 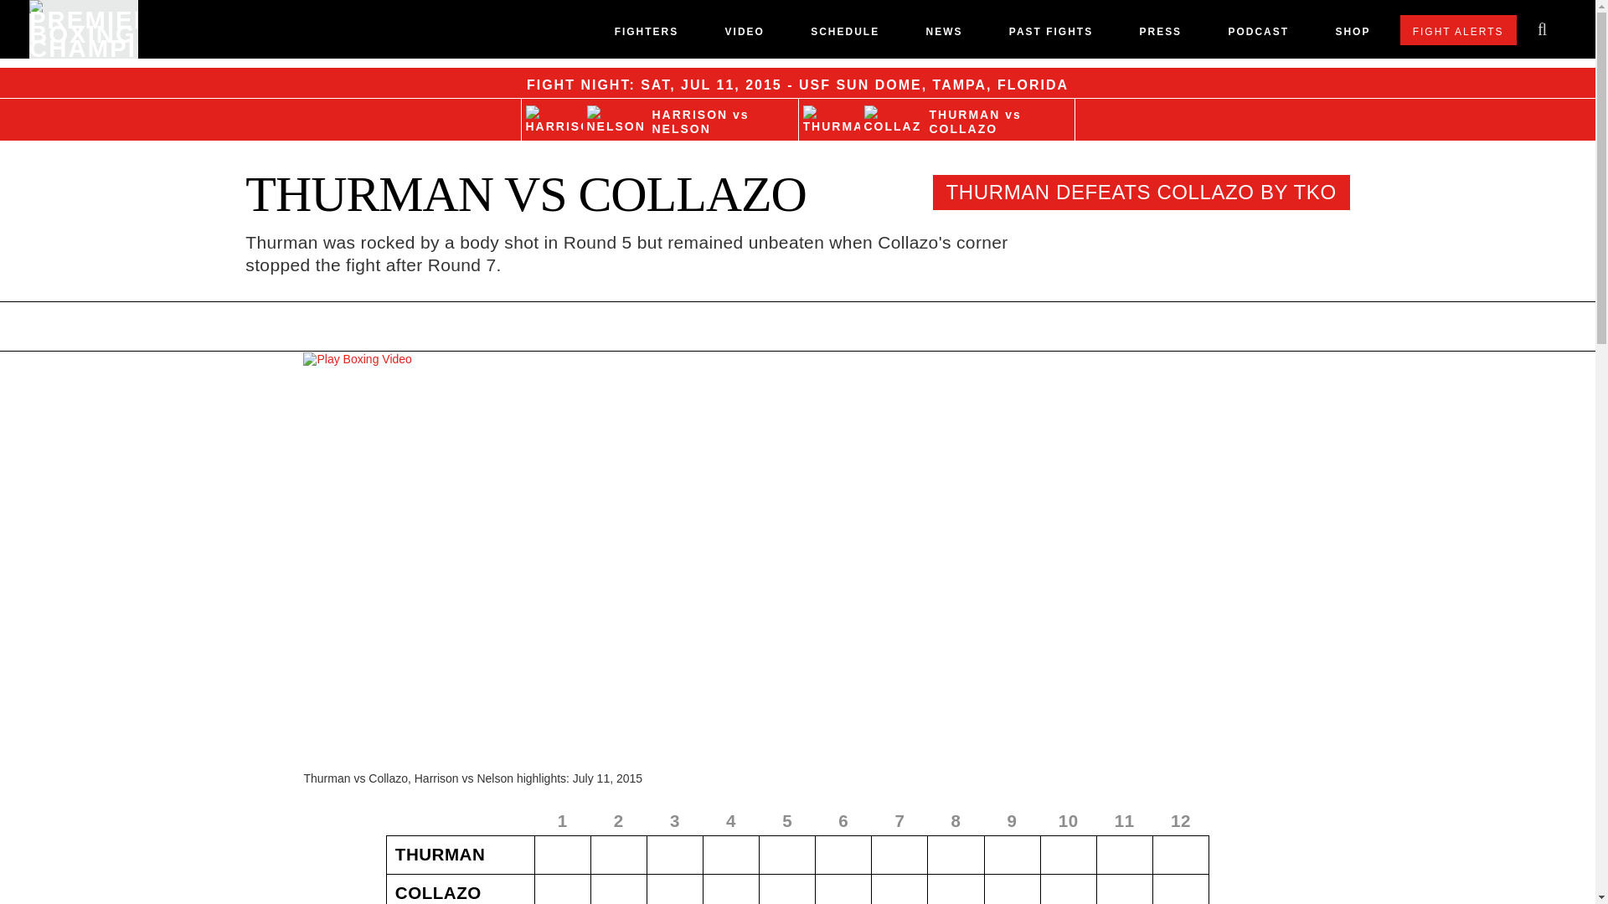 What do you see at coordinates (935, 120) in the screenshot?
I see `THURMAN vs COLLAZO` at bounding box center [935, 120].